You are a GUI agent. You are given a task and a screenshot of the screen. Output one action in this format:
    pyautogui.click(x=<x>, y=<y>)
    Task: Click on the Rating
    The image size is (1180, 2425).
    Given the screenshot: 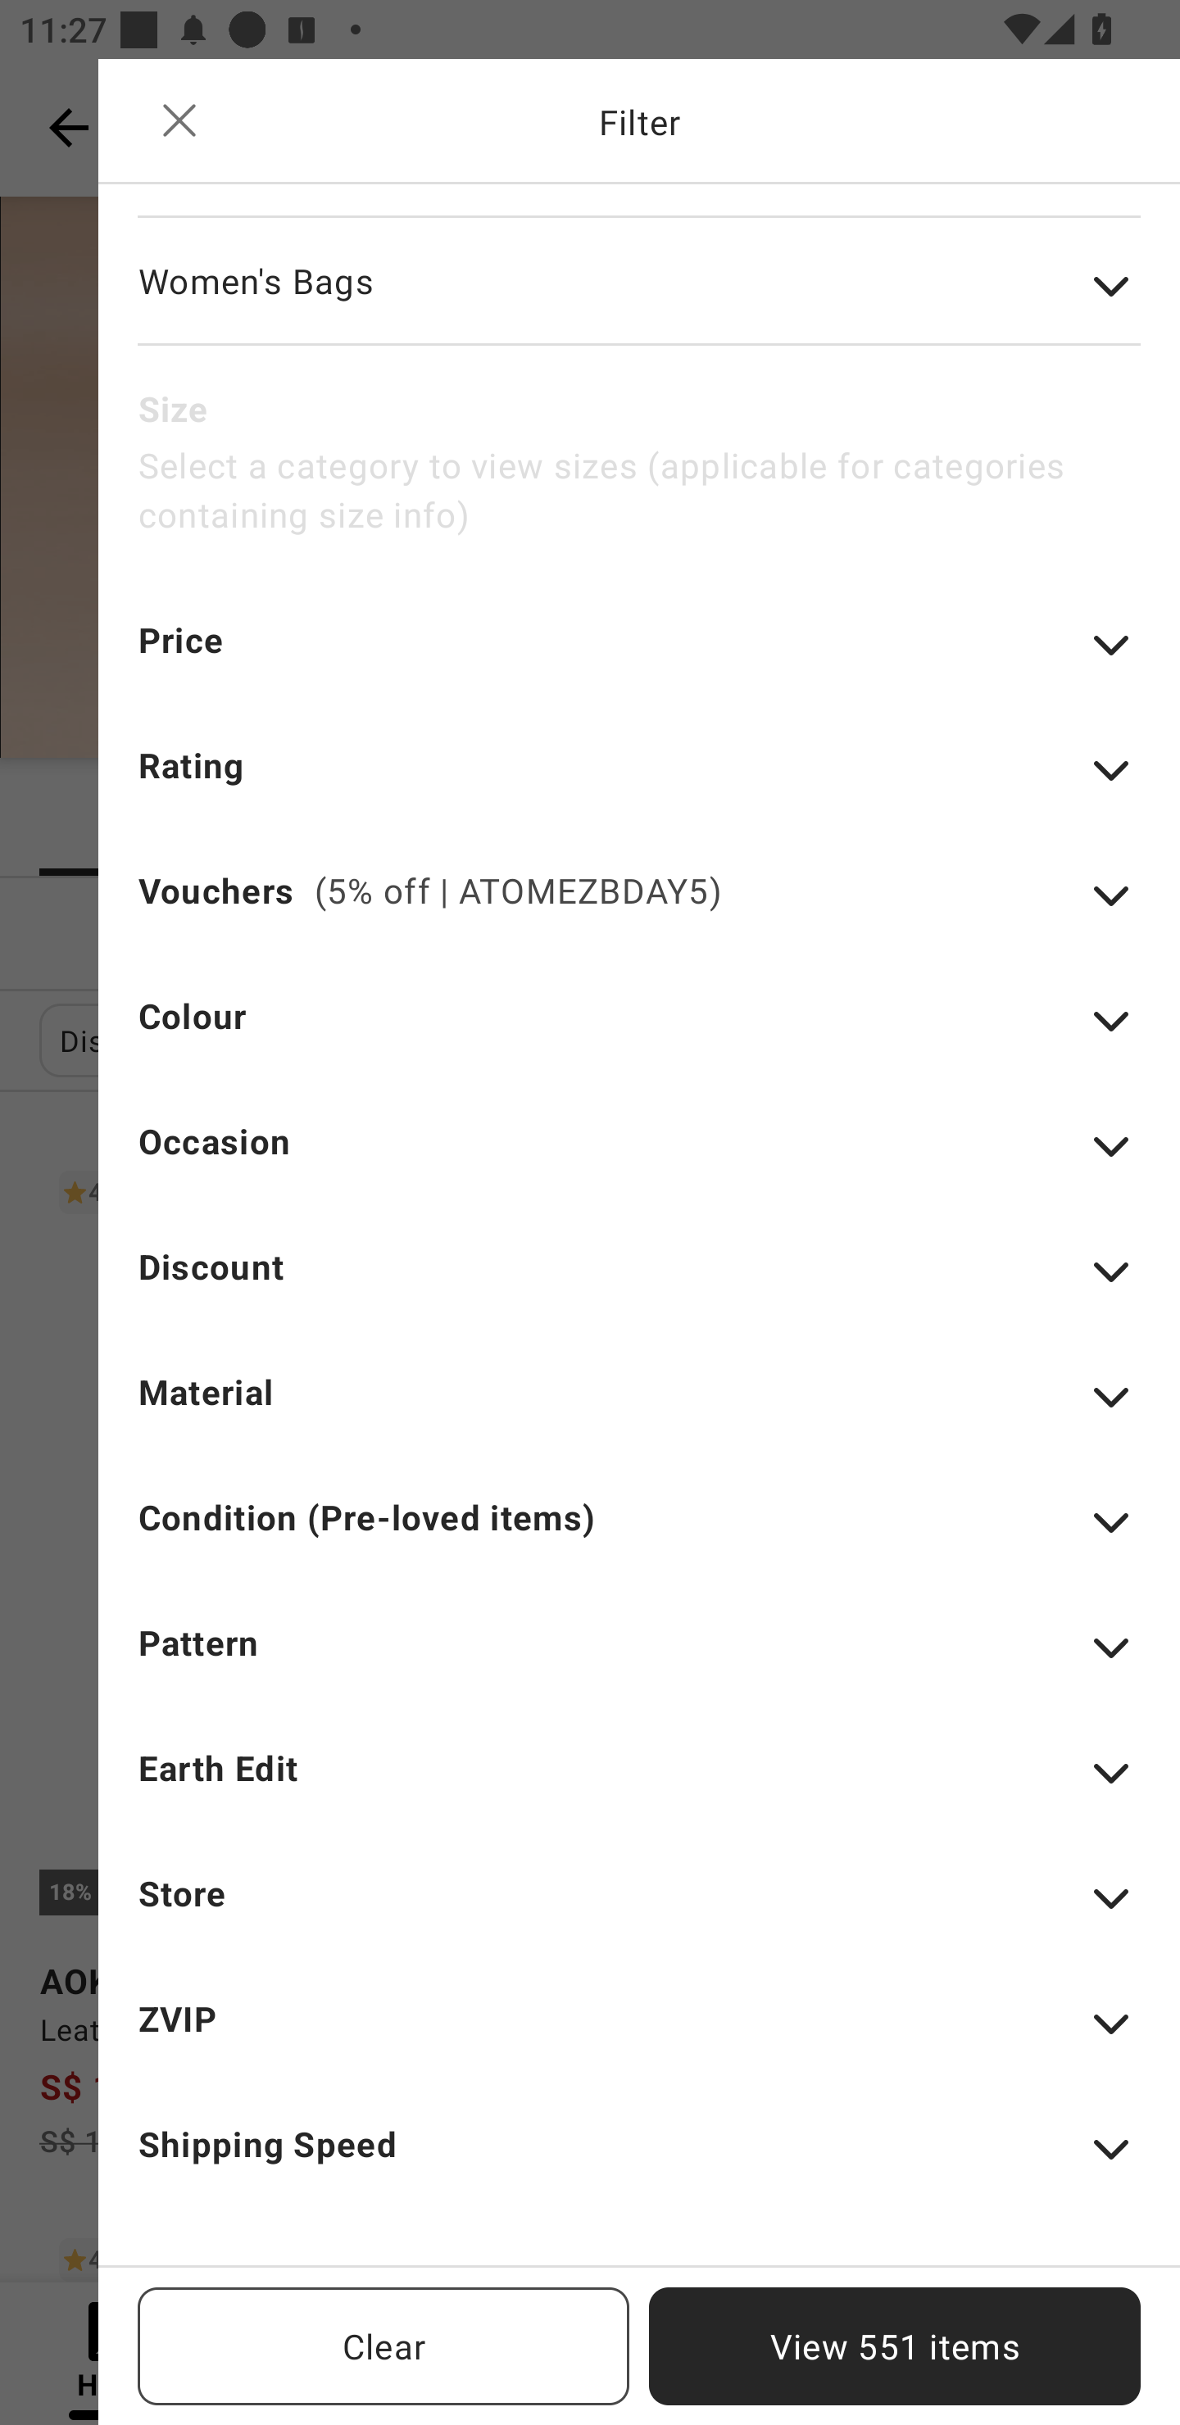 What is the action you would take?
    pyautogui.click(x=639, y=784)
    